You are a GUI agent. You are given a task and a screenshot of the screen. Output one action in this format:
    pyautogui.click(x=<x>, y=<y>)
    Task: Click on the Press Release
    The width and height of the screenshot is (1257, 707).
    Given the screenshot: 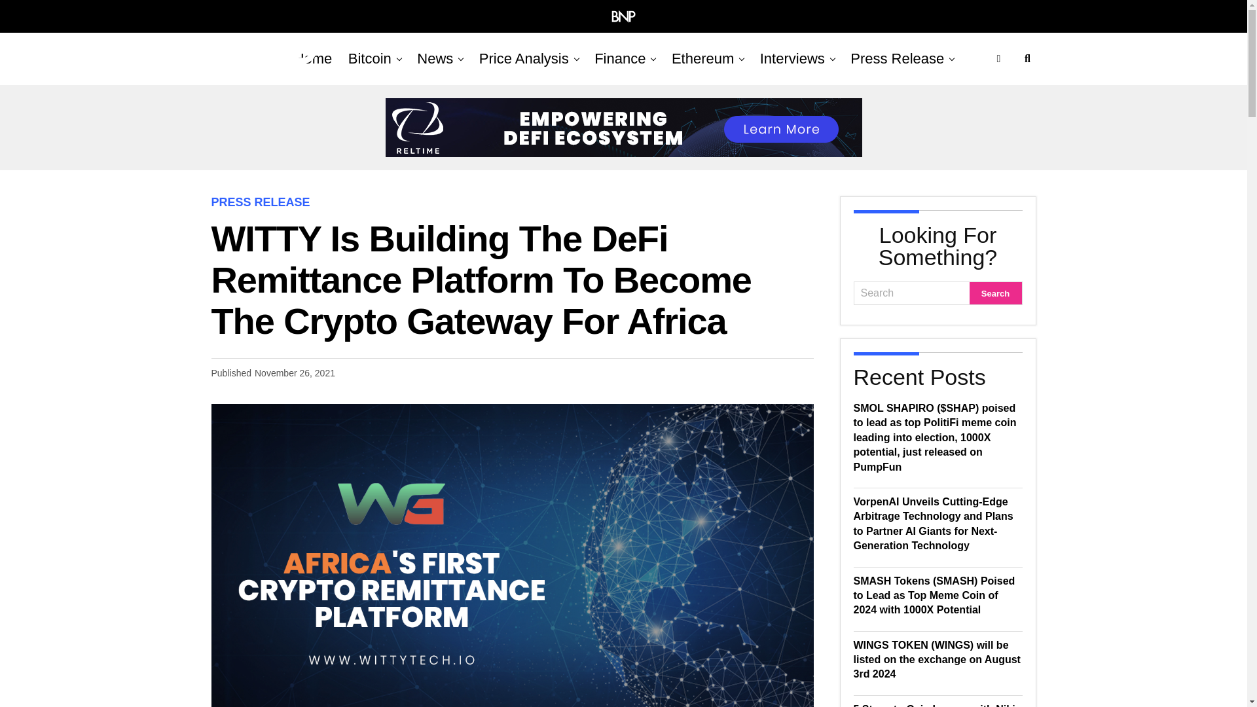 What is the action you would take?
    pyautogui.click(x=897, y=58)
    